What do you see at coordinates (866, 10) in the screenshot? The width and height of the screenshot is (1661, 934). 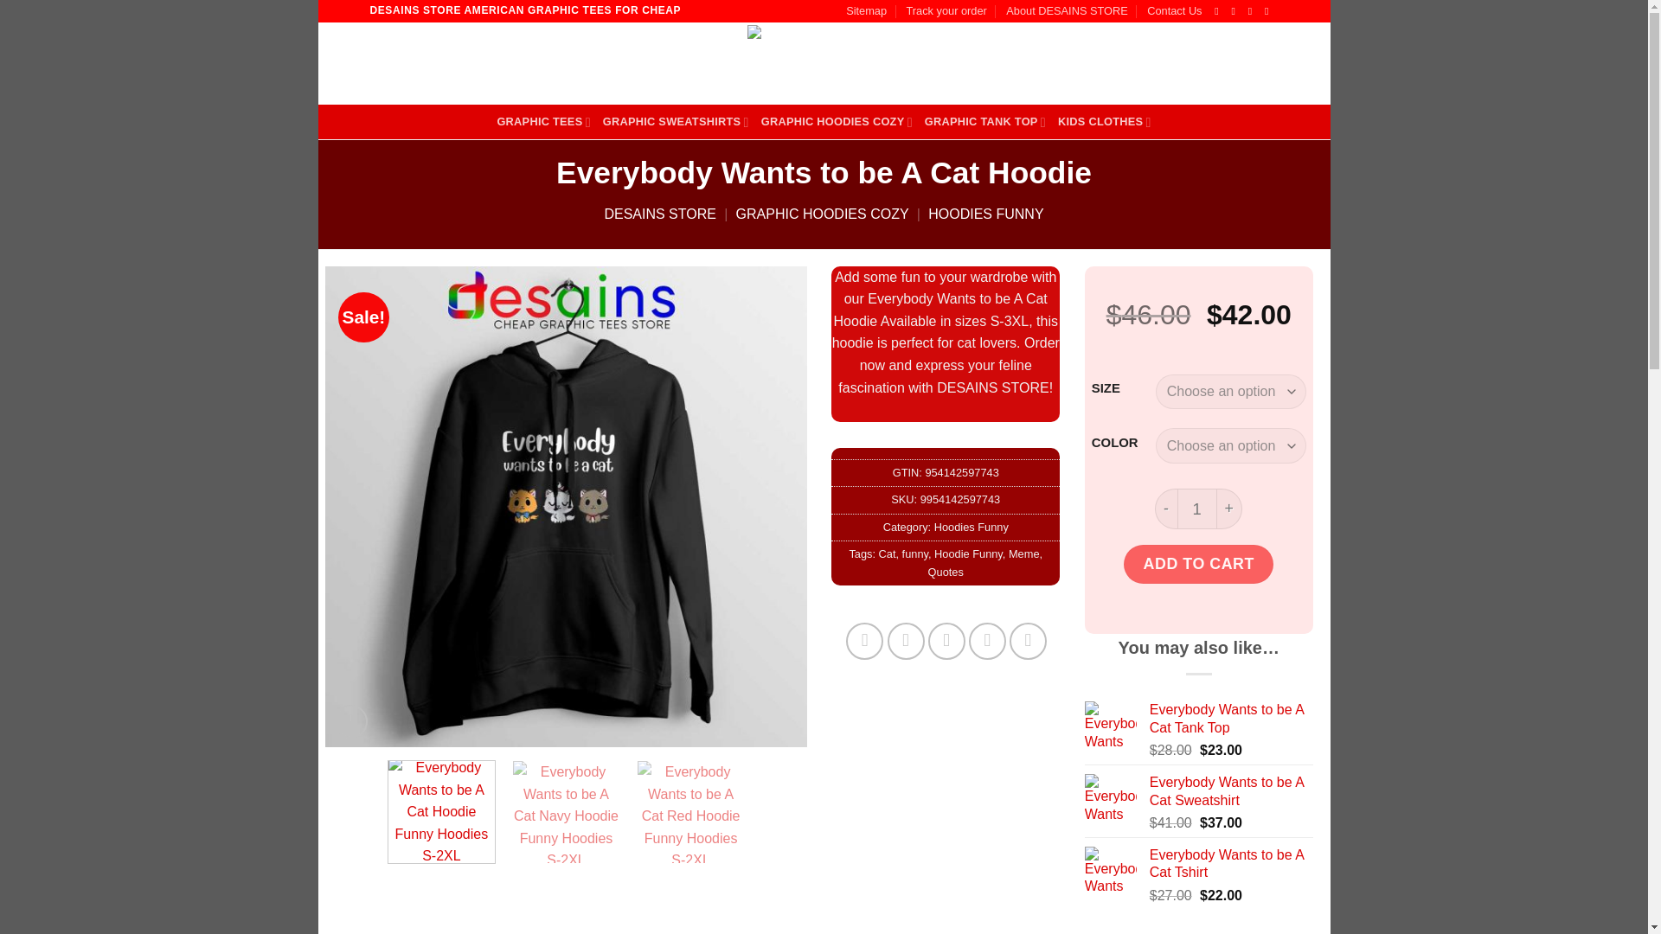 I see `Sitemap` at bounding box center [866, 10].